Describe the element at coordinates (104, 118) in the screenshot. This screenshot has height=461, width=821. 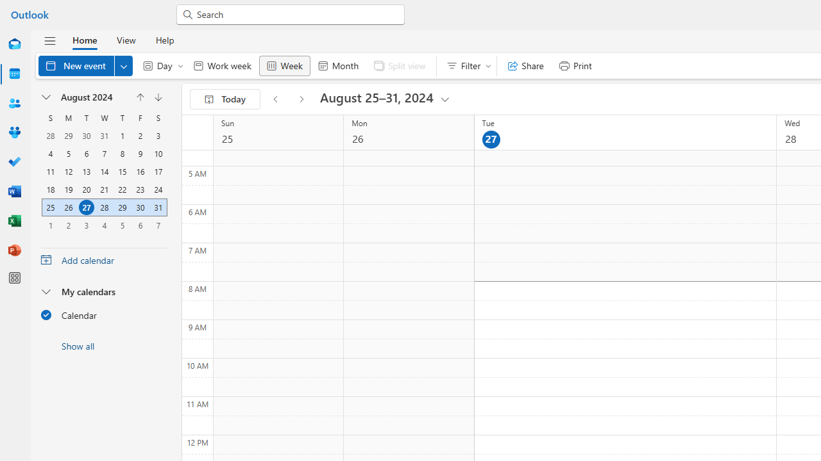
I see `Wednesday` at that location.